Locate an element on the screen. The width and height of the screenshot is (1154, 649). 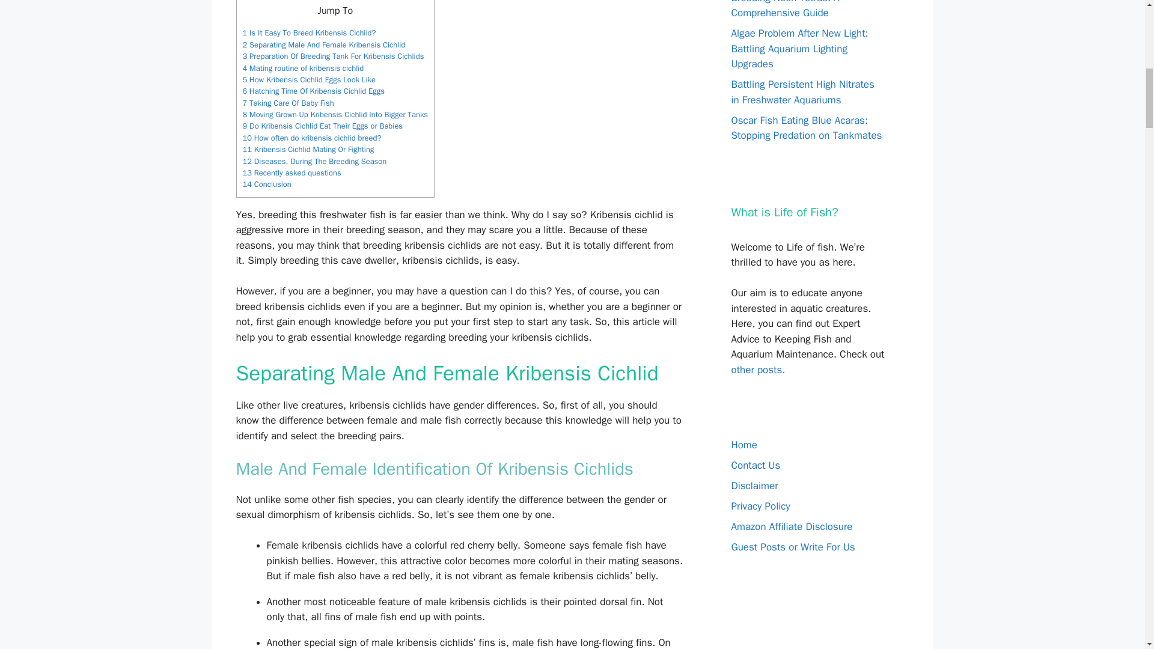
11 Kribensis Cichlid Mating Or Fighting is located at coordinates (308, 149).